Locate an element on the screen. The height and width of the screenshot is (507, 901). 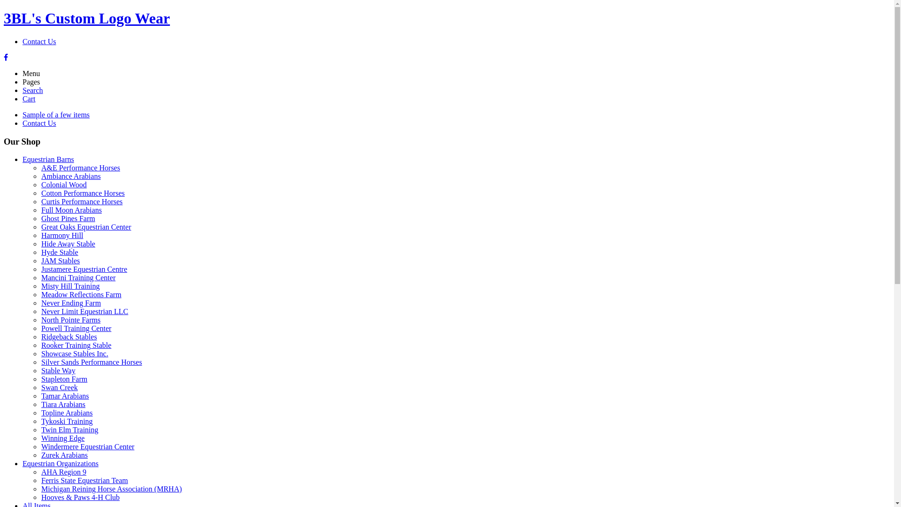
Rooker Training Stable is located at coordinates (76, 346).